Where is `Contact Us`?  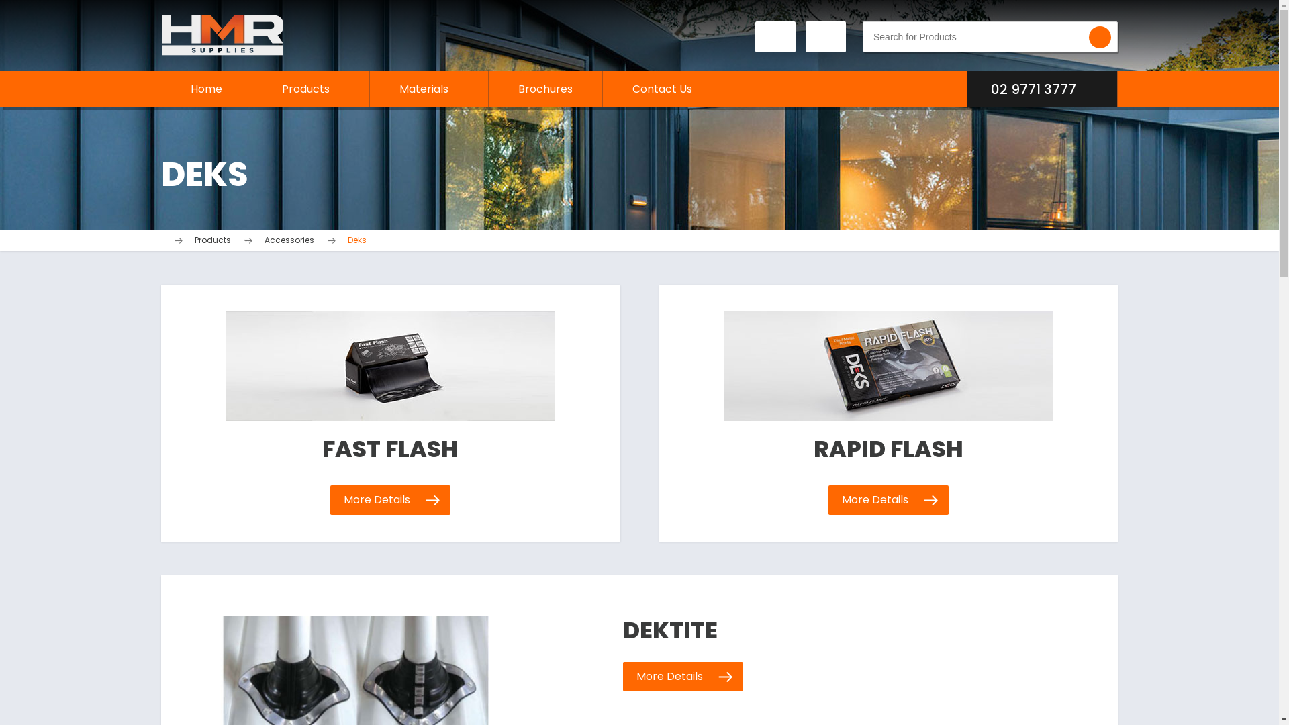
Contact Us is located at coordinates (662, 89).